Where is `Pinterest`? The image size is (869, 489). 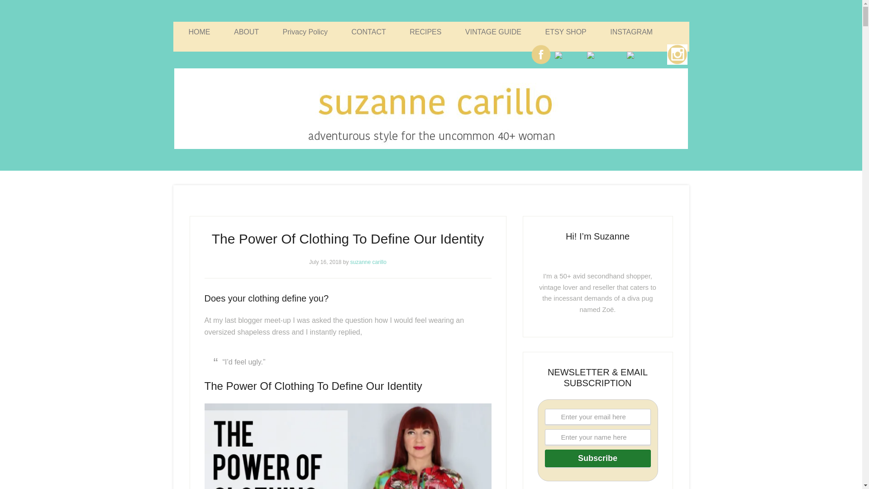
Pinterest is located at coordinates (605, 55).